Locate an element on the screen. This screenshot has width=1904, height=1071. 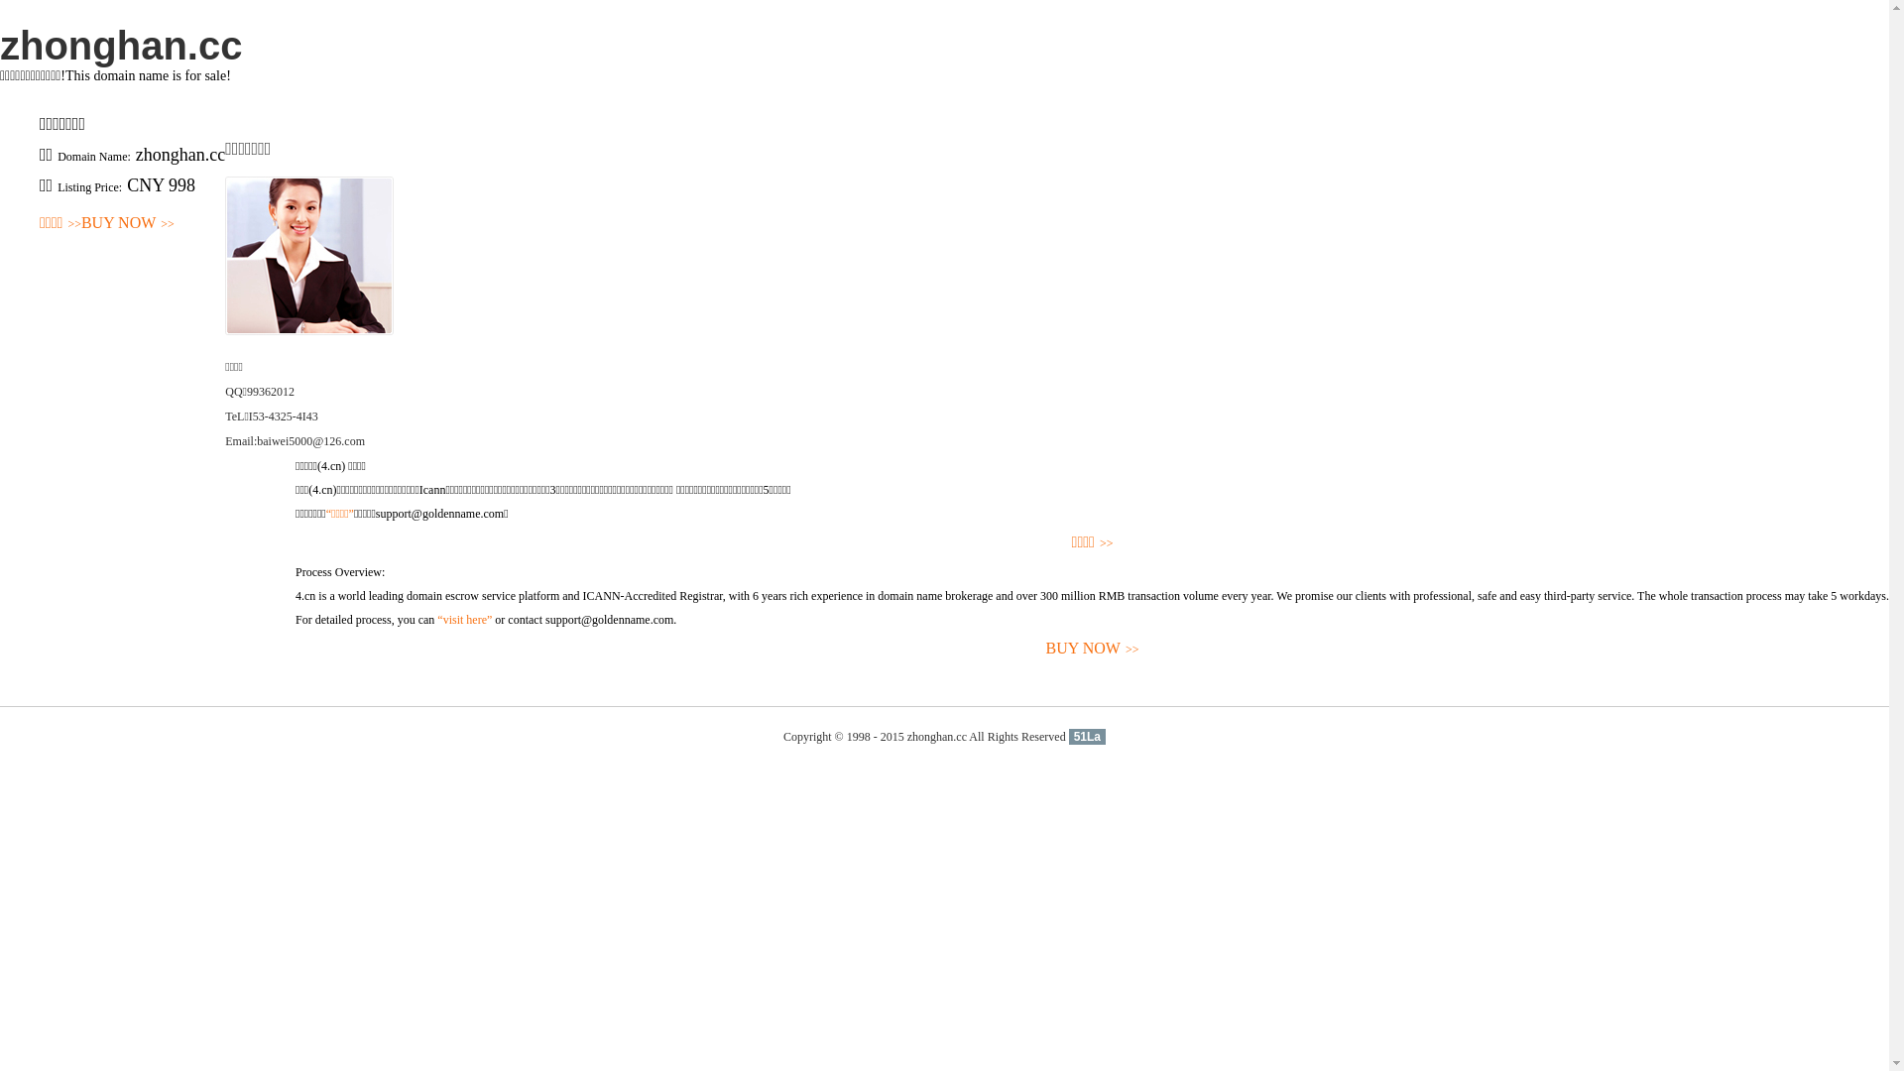
51La is located at coordinates (1087, 737).